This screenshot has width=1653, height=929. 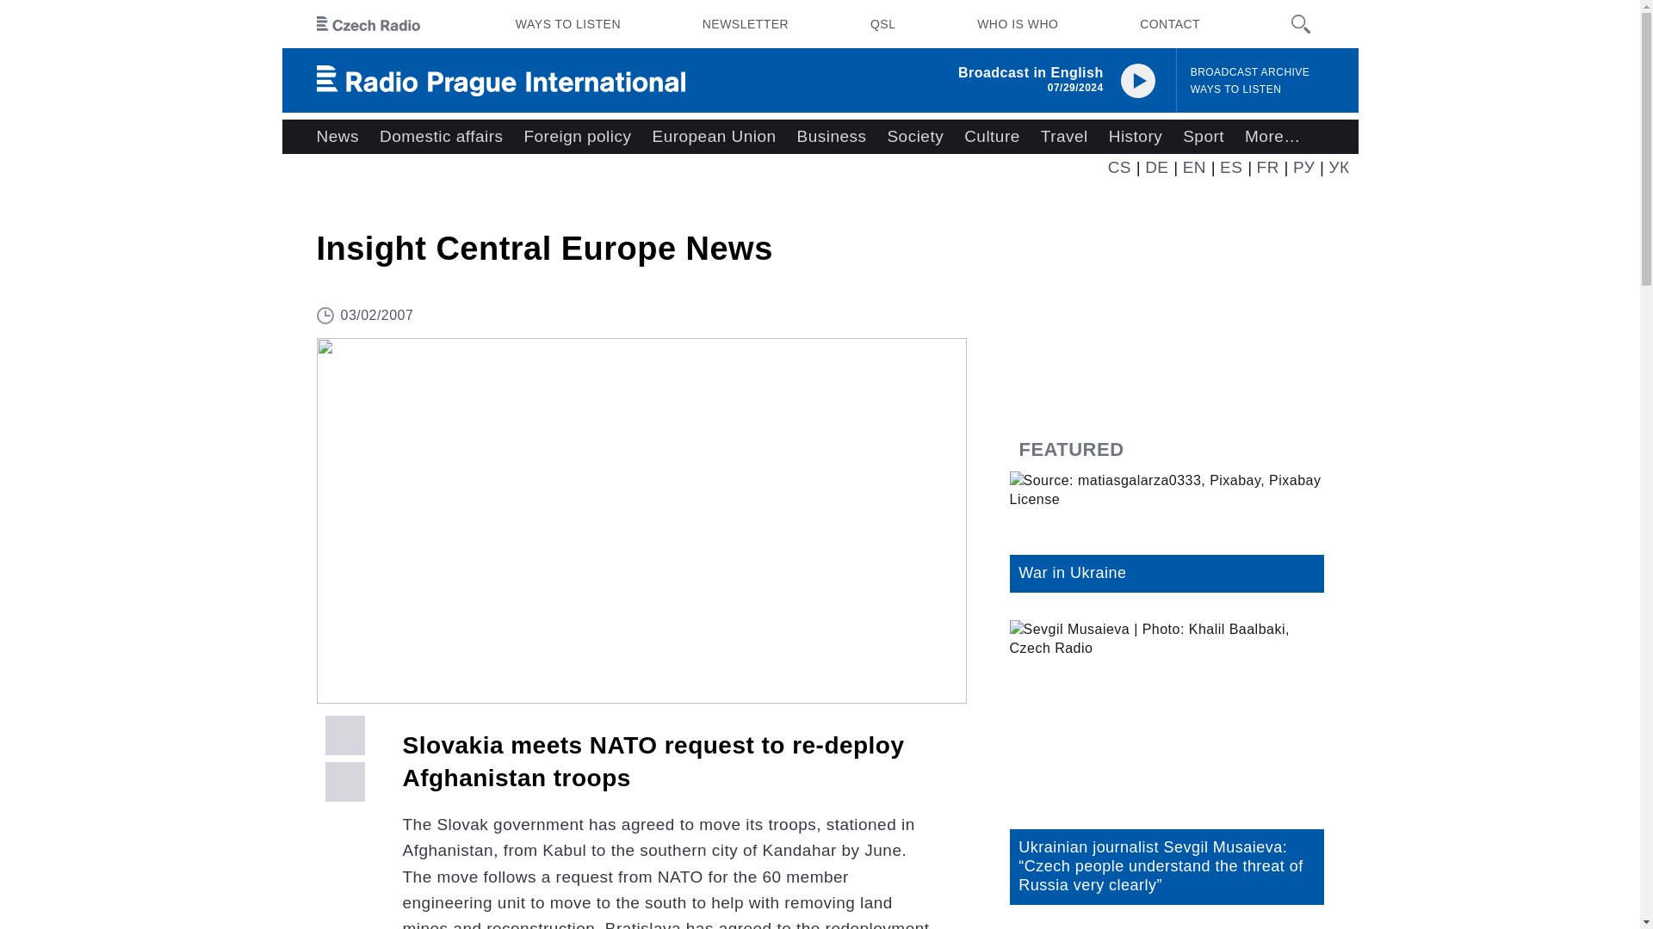 I want to click on European Union, so click(x=713, y=137).